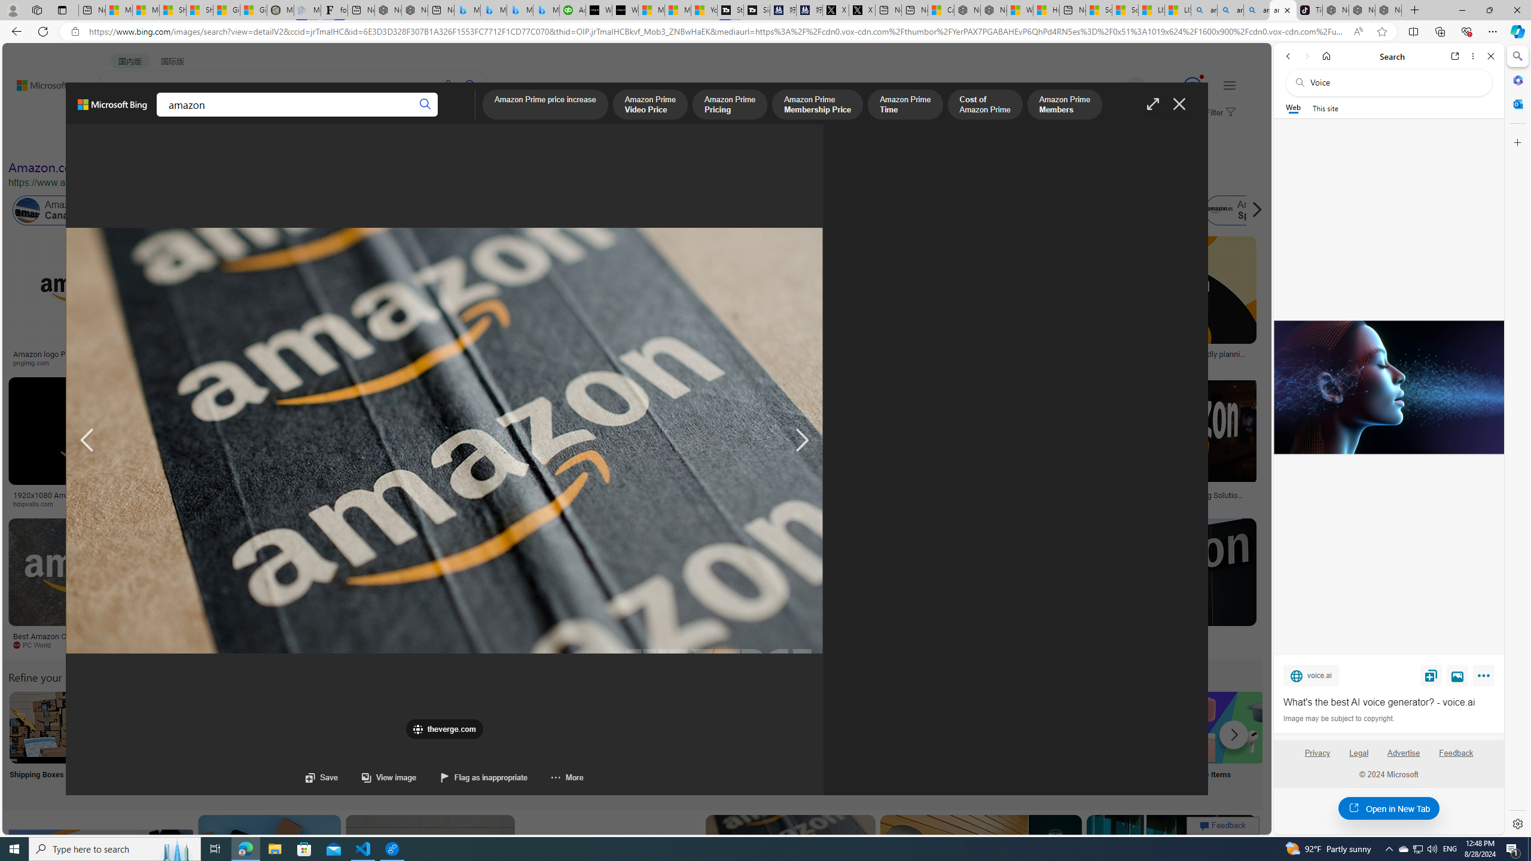  Describe the element at coordinates (993, 743) in the screenshot. I see `Amazon Prime Shopping Online Prime Shopping Online` at that location.